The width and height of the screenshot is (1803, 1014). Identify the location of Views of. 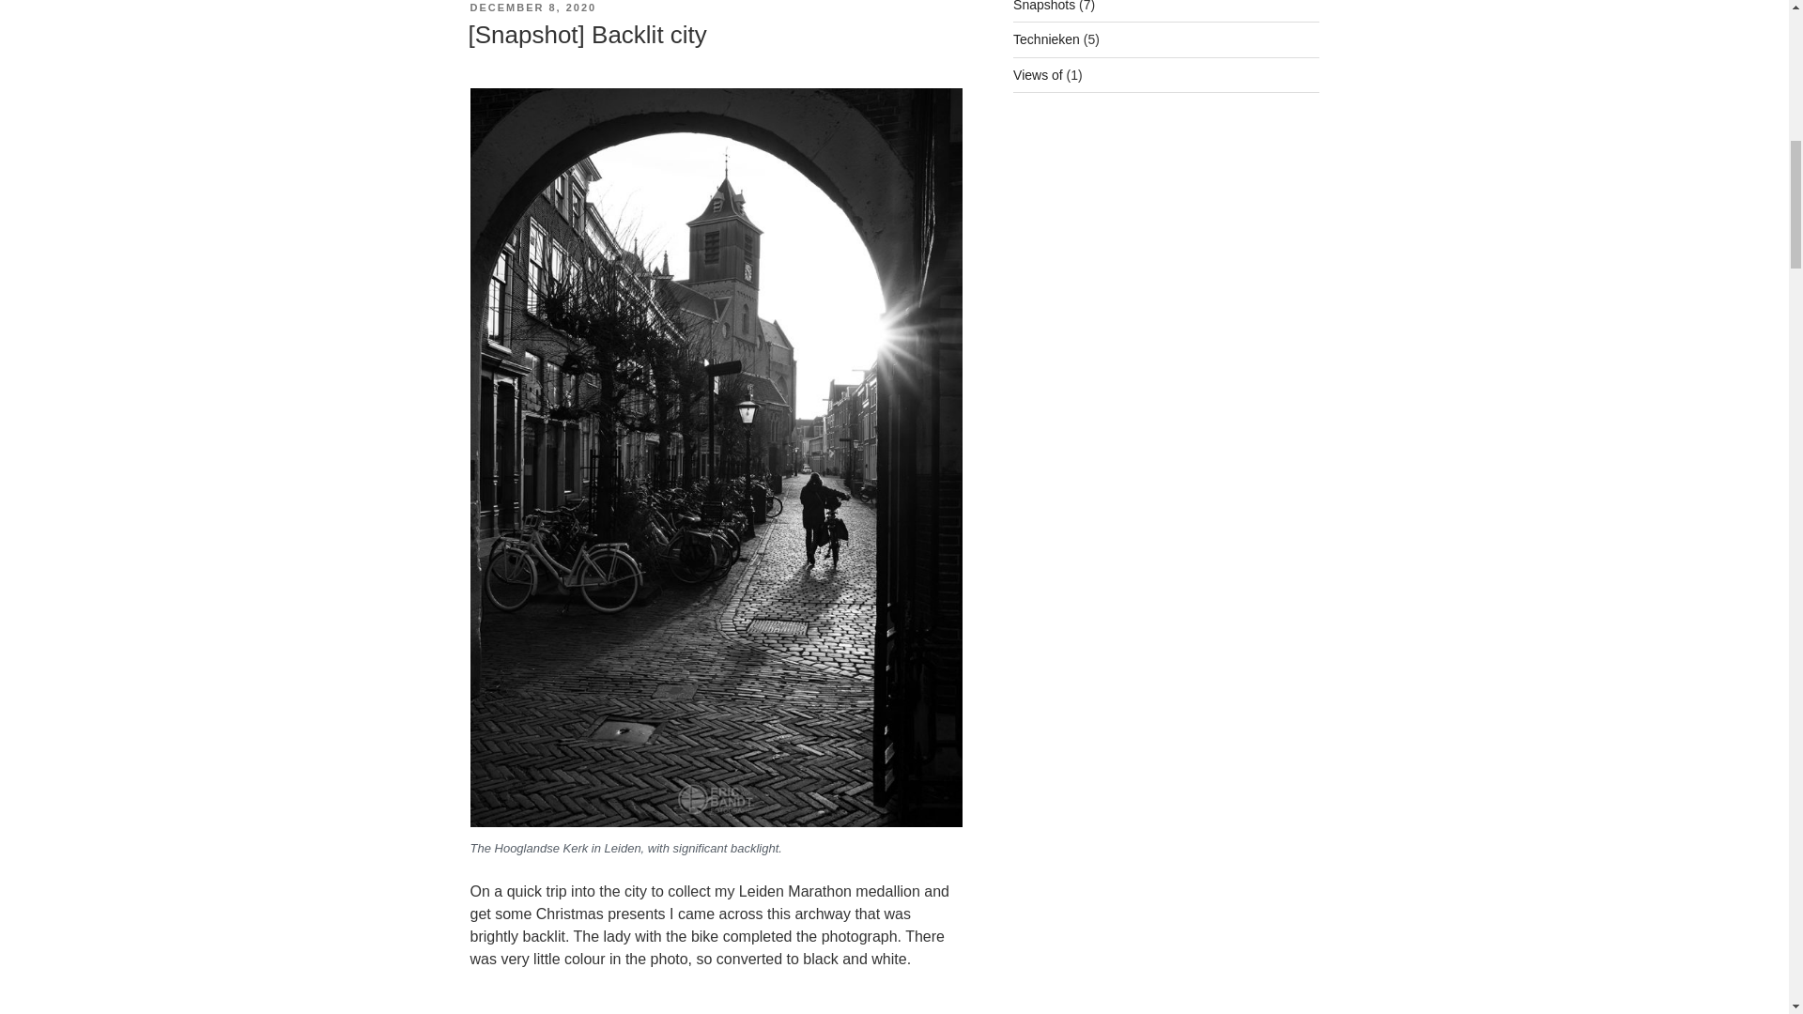
(1039, 75).